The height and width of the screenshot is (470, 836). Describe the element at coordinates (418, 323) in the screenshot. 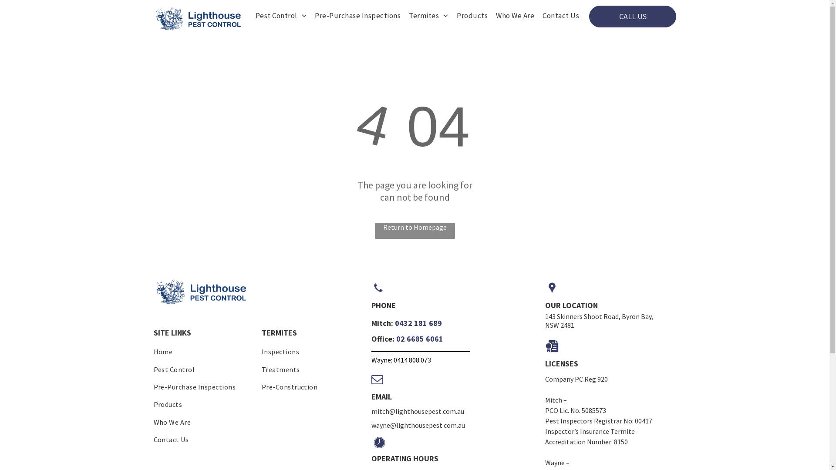

I see `0432 181 689` at that location.